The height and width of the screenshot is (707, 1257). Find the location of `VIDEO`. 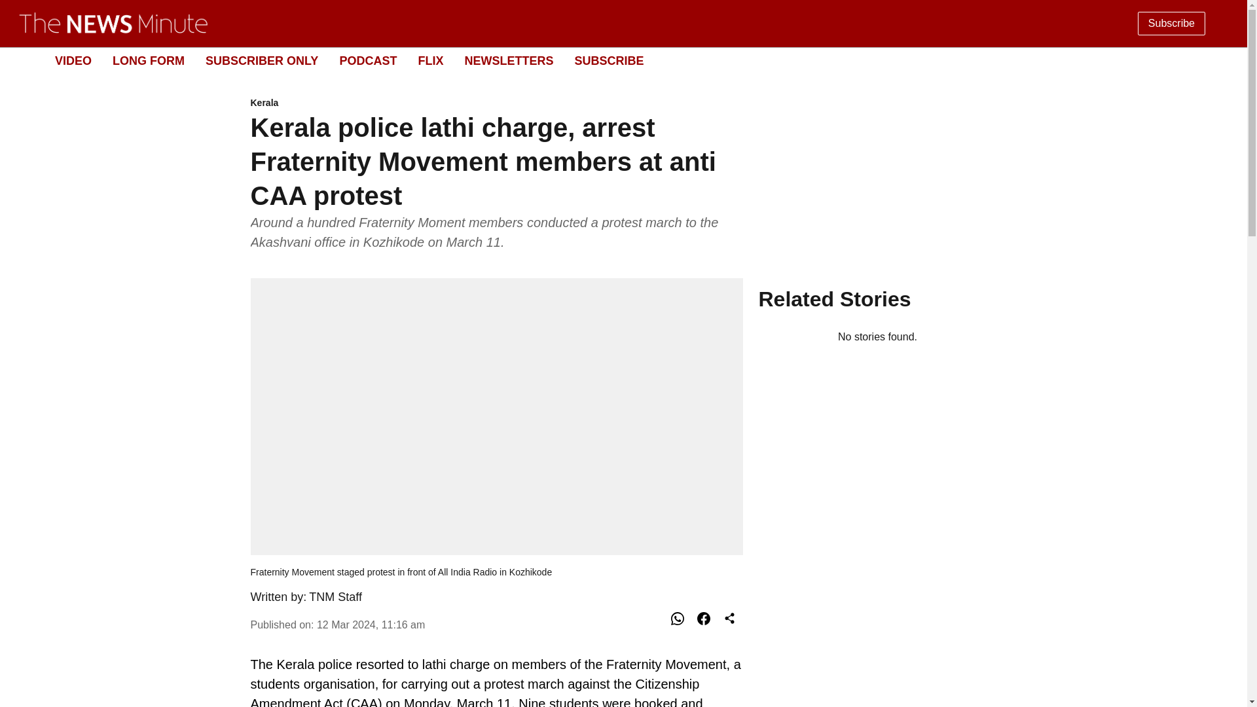

VIDEO is located at coordinates (73, 60).